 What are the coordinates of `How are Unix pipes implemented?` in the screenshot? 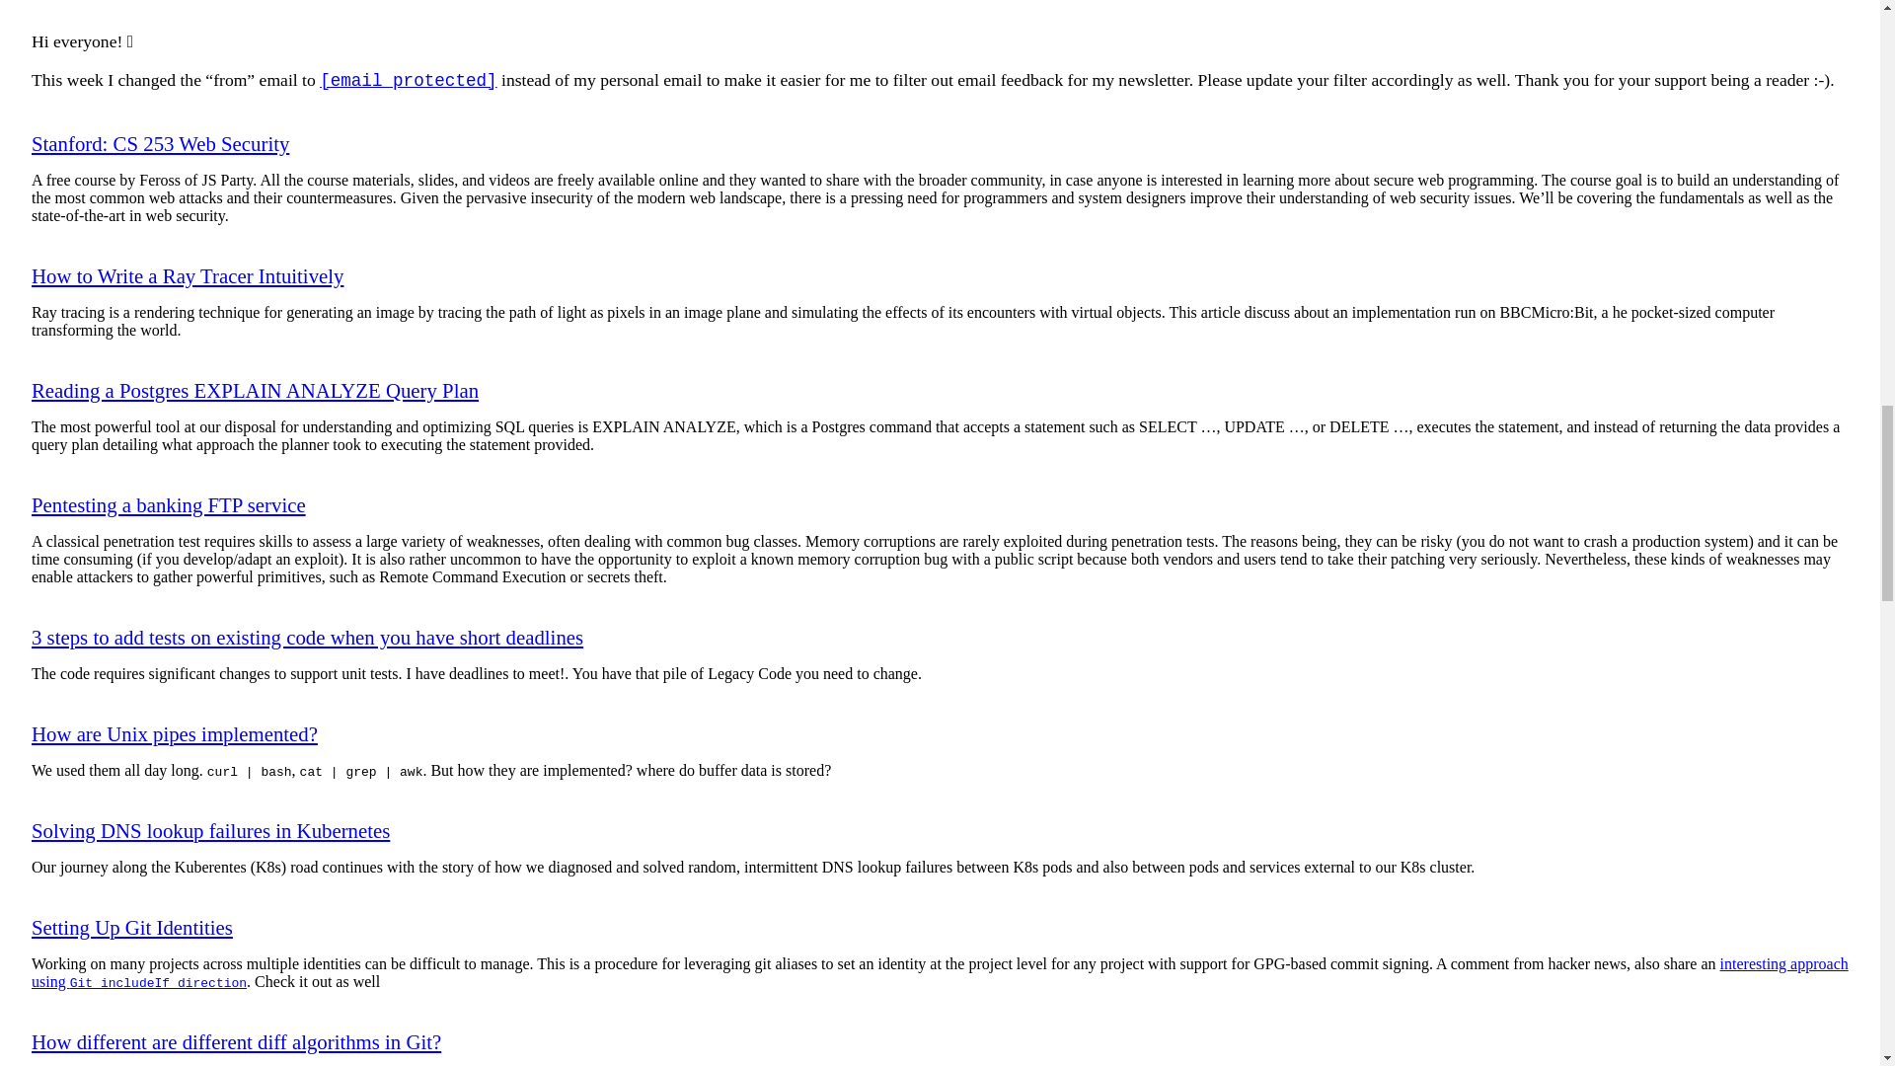 It's located at (175, 733).